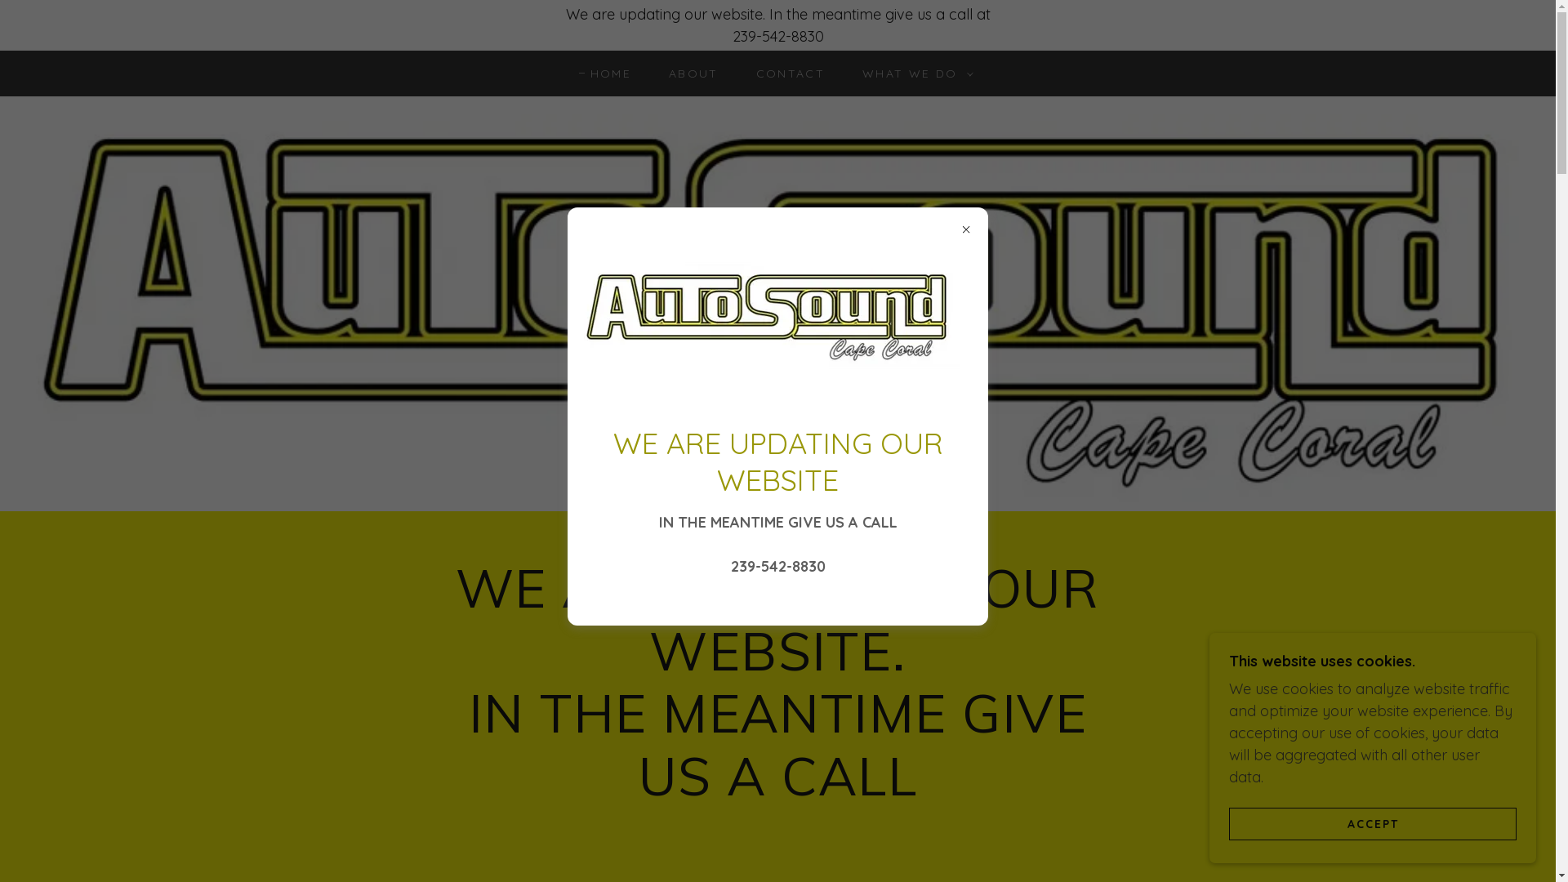 This screenshot has height=882, width=1568. What do you see at coordinates (1373, 823) in the screenshot?
I see `ACCEPT` at bounding box center [1373, 823].